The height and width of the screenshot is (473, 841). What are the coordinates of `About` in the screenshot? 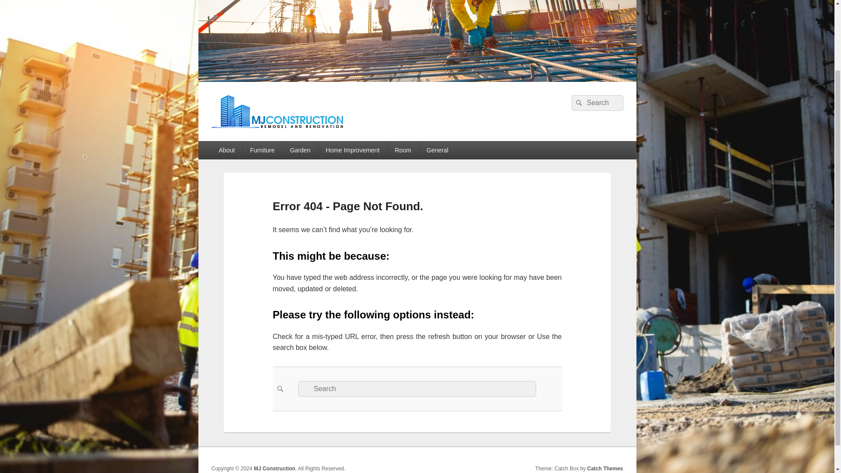 It's located at (226, 150).